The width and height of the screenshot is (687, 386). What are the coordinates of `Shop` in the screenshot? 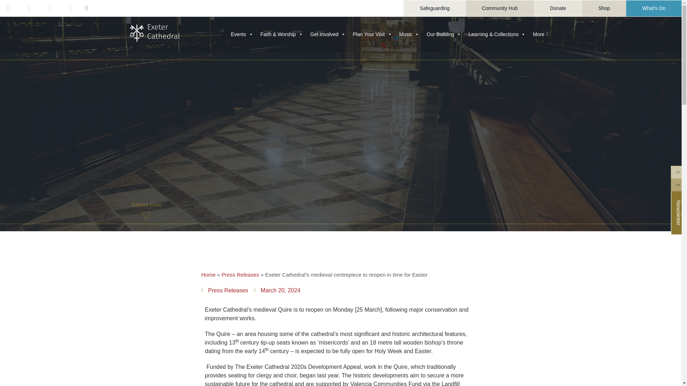 It's located at (604, 8).